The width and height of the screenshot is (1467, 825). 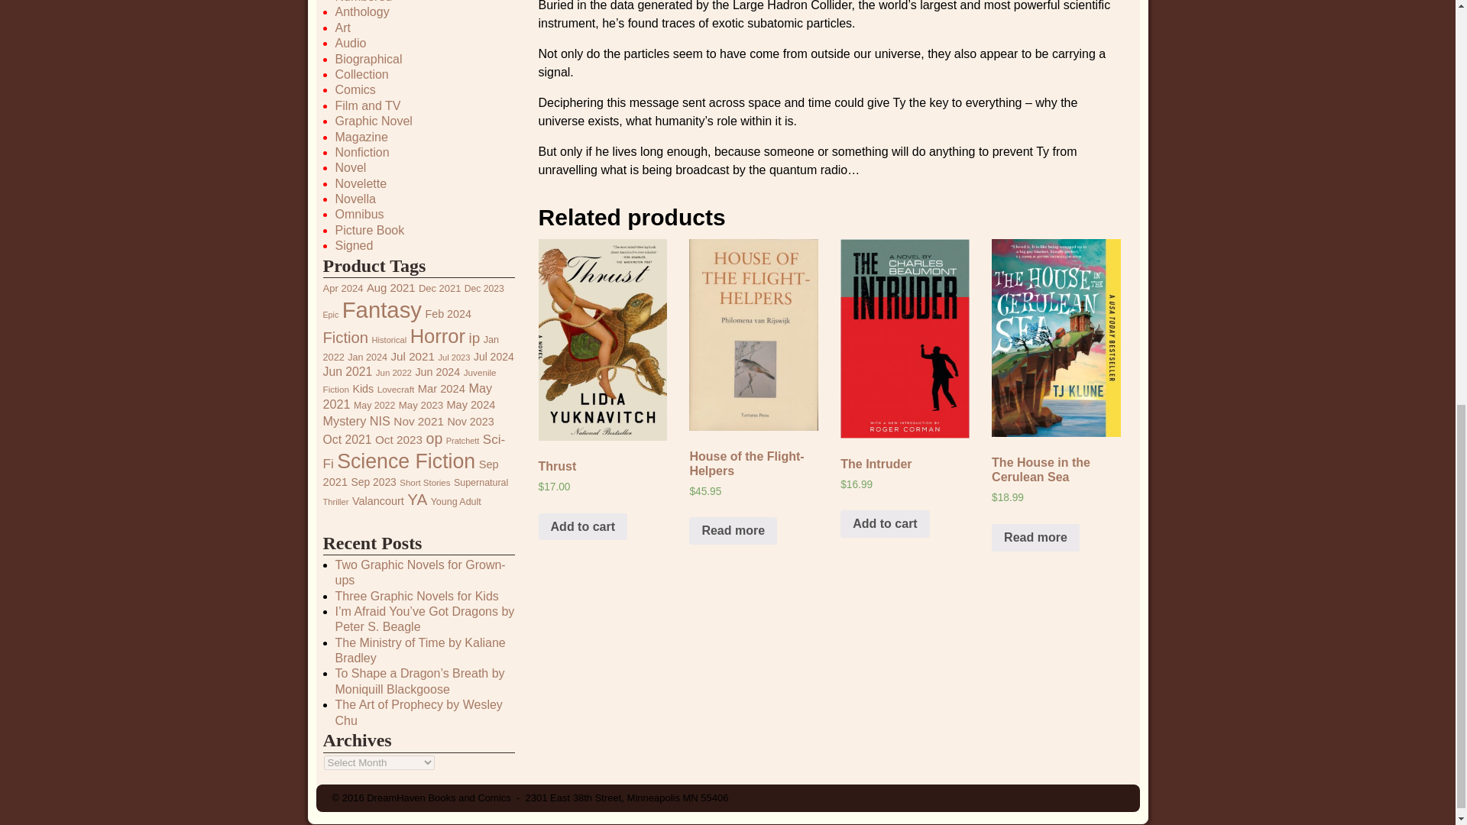 I want to click on Add to cart, so click(x=582, y=527).